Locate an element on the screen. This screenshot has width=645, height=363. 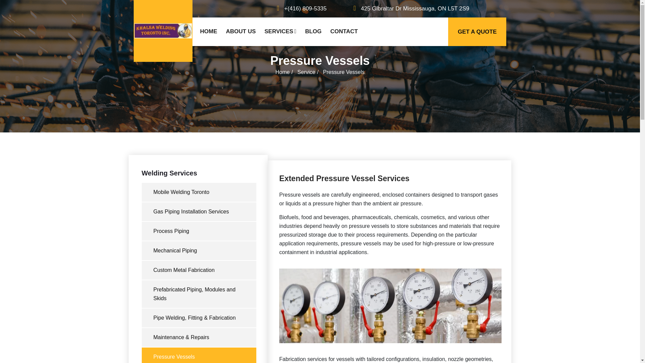
ABOUT US is located at coordinates (241, 32).